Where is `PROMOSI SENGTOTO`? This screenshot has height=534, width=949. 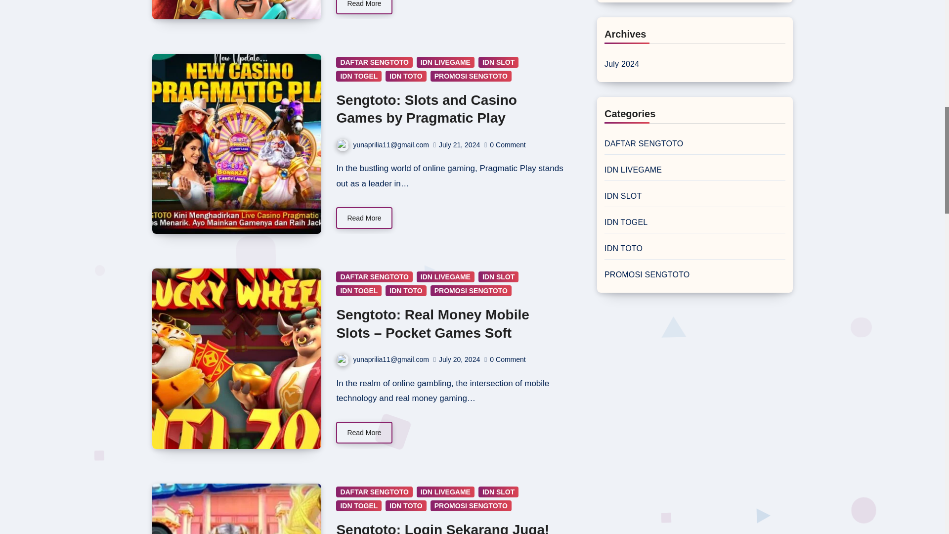 PROMOSI SENGTOTO is located at coordinates (471, 76).